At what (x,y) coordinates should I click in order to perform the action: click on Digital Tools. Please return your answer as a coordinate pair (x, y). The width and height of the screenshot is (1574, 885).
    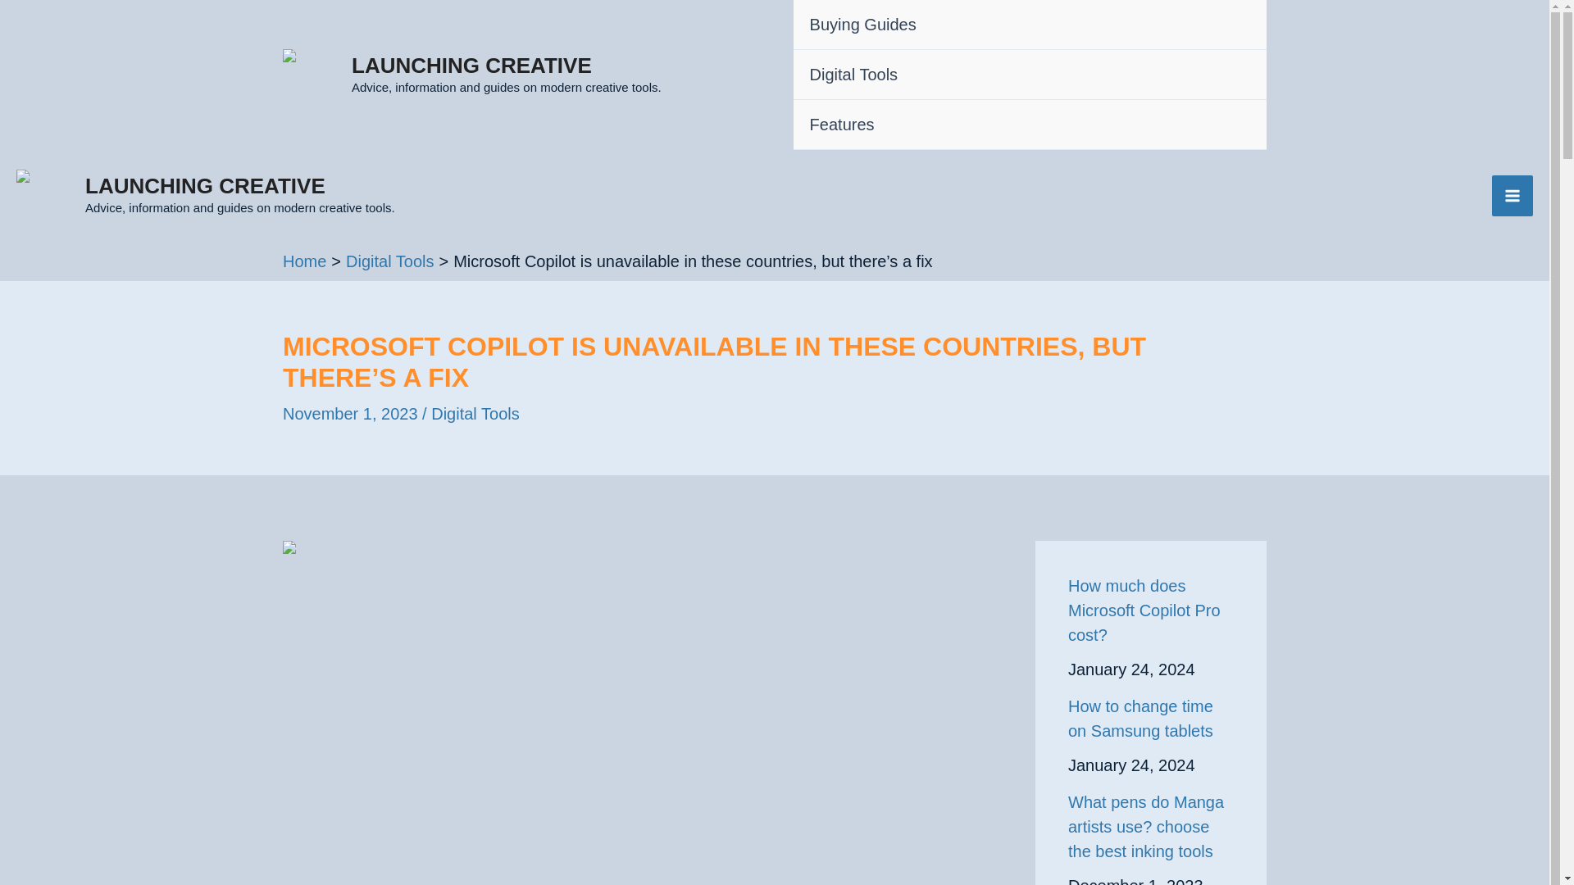
    Looking at the image, I should click on (390, 261).